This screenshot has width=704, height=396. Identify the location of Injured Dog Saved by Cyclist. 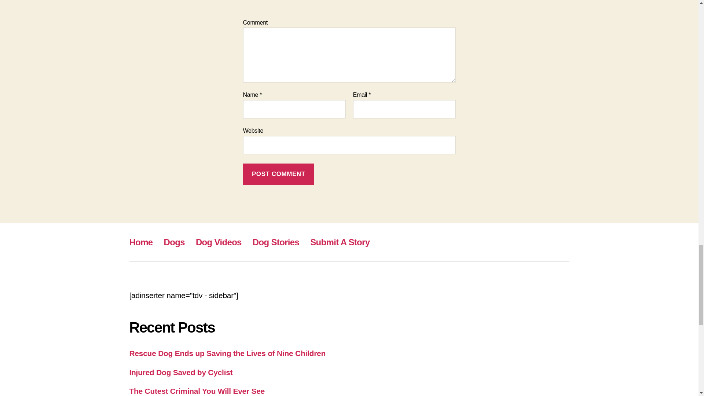
(180, 373).